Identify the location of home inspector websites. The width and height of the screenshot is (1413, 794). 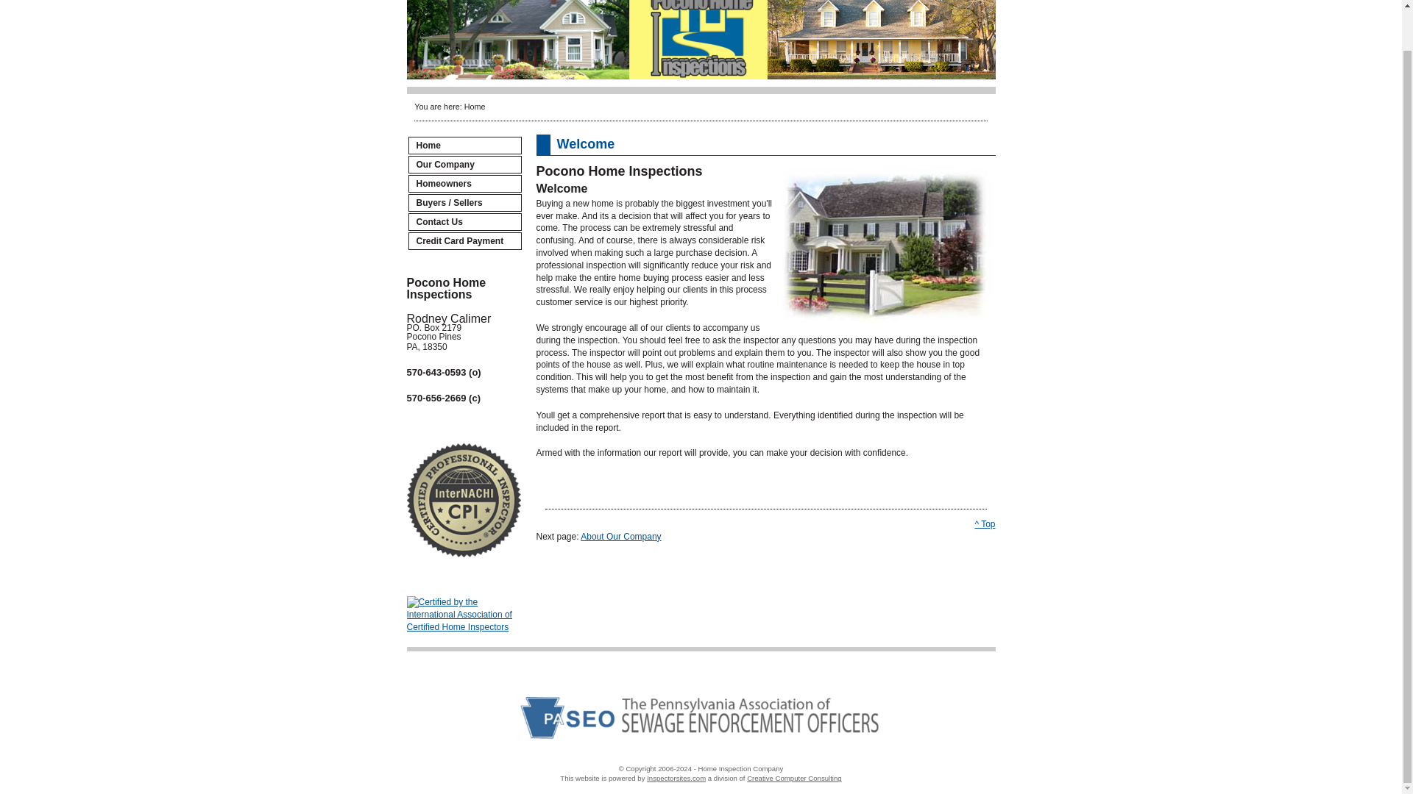
(676, 778).